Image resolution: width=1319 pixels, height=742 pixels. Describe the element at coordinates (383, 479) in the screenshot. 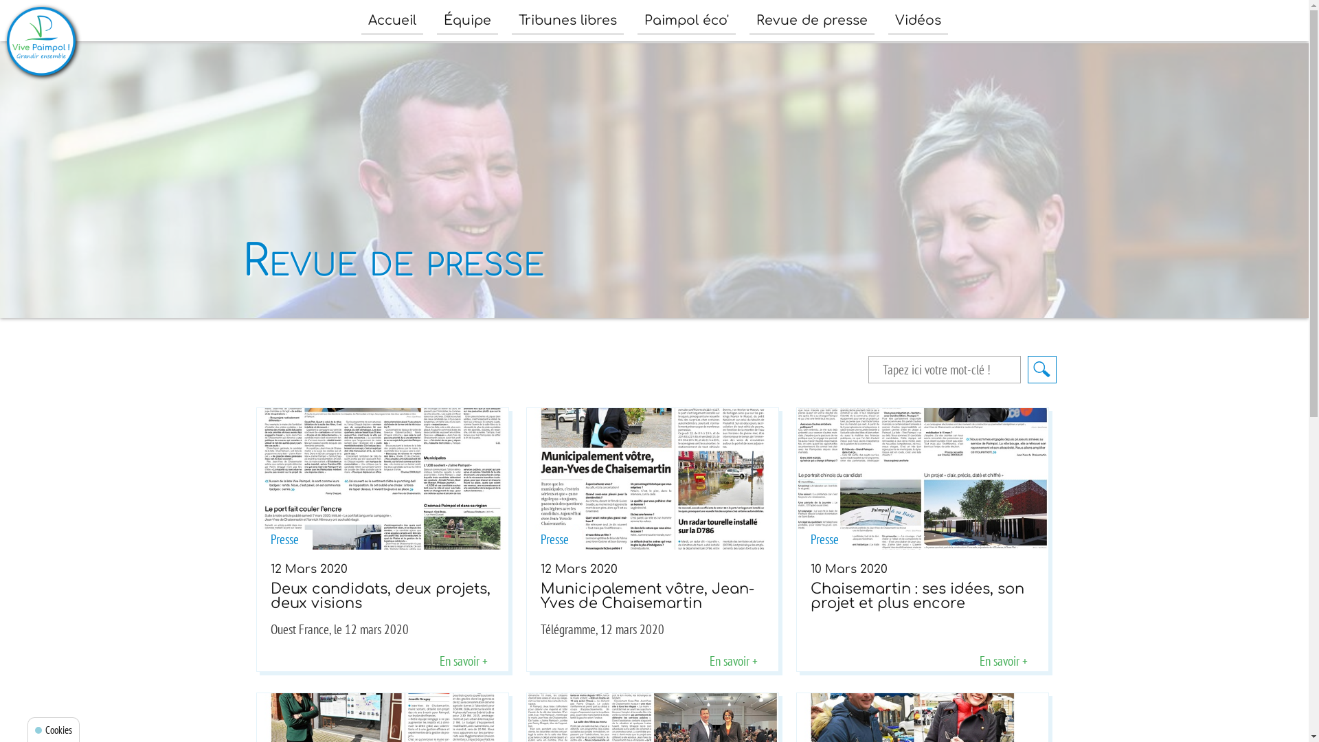

I see `Deux candidats, deux projets, deux visions` at that location.